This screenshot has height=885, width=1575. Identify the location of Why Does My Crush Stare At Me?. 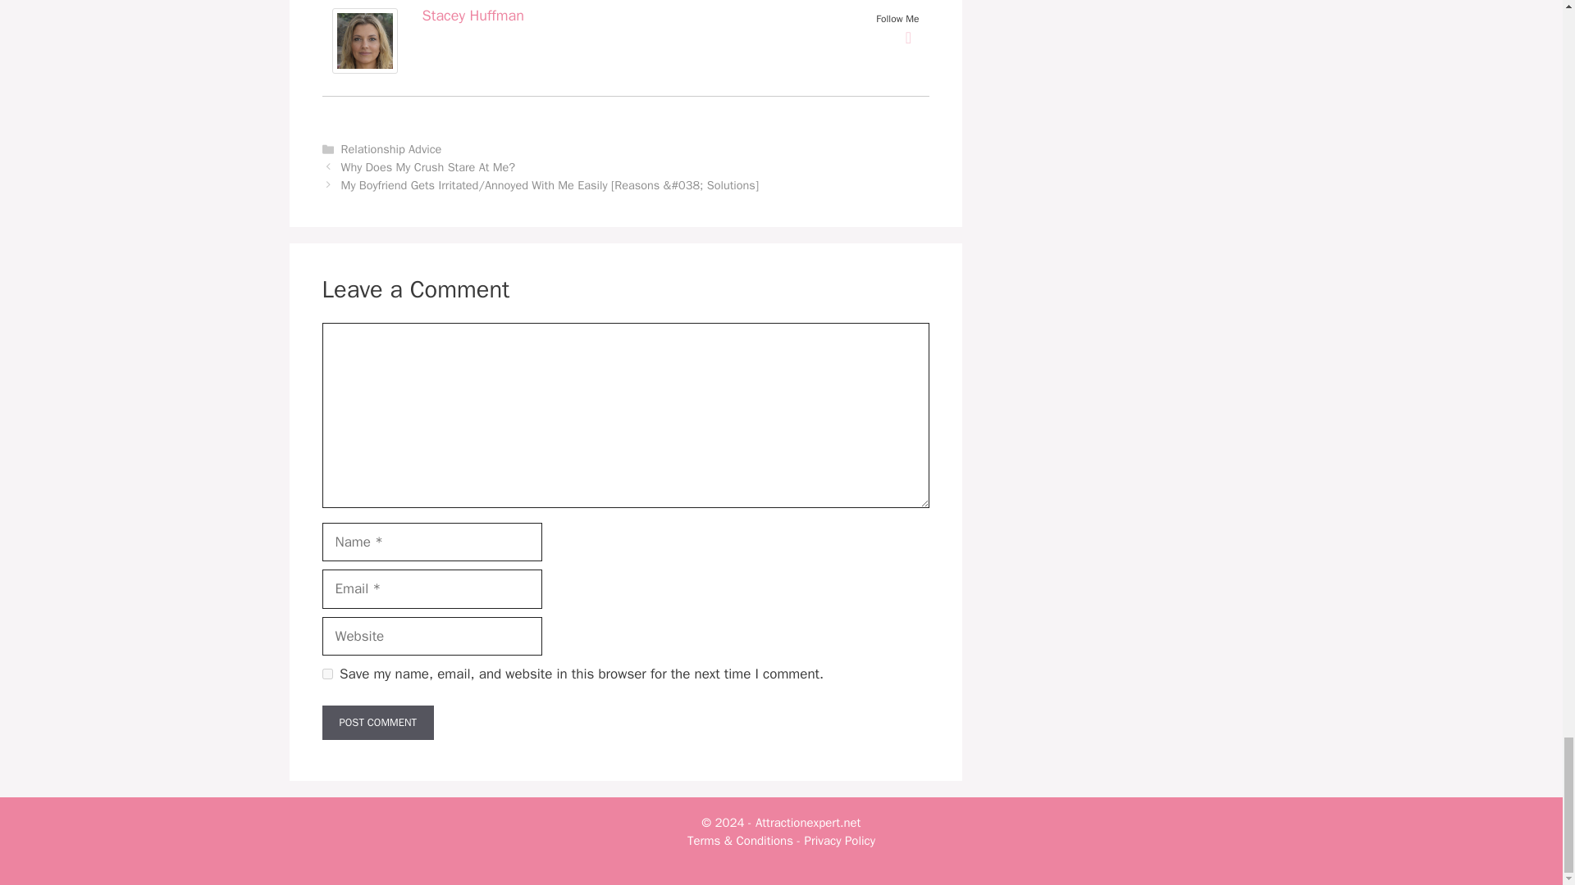
(428, 167).